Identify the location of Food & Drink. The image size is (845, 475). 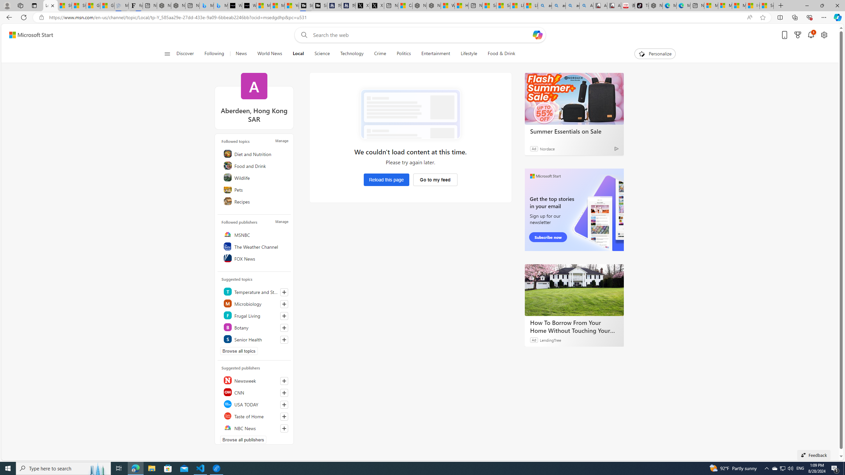
(501, 54).